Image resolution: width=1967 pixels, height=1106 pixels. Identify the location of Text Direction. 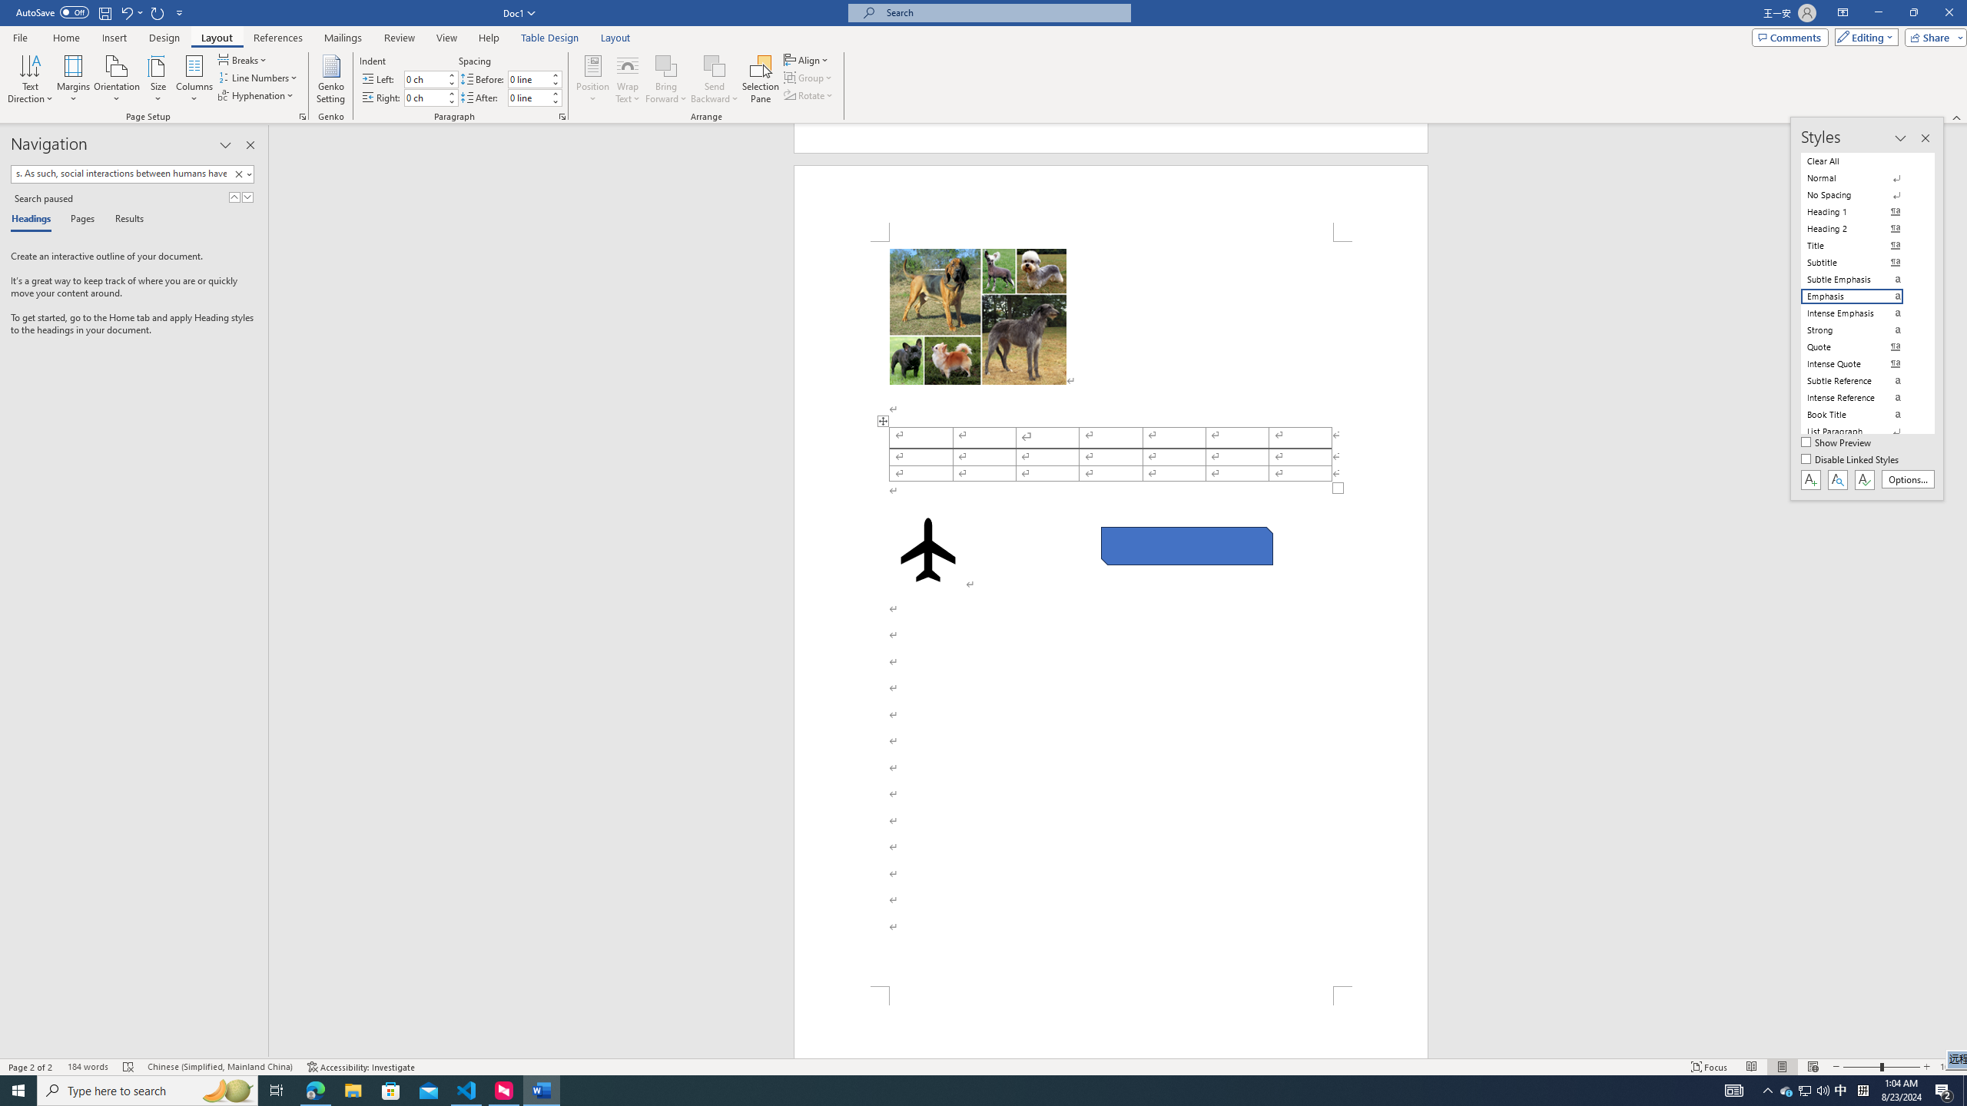
(30, 79).